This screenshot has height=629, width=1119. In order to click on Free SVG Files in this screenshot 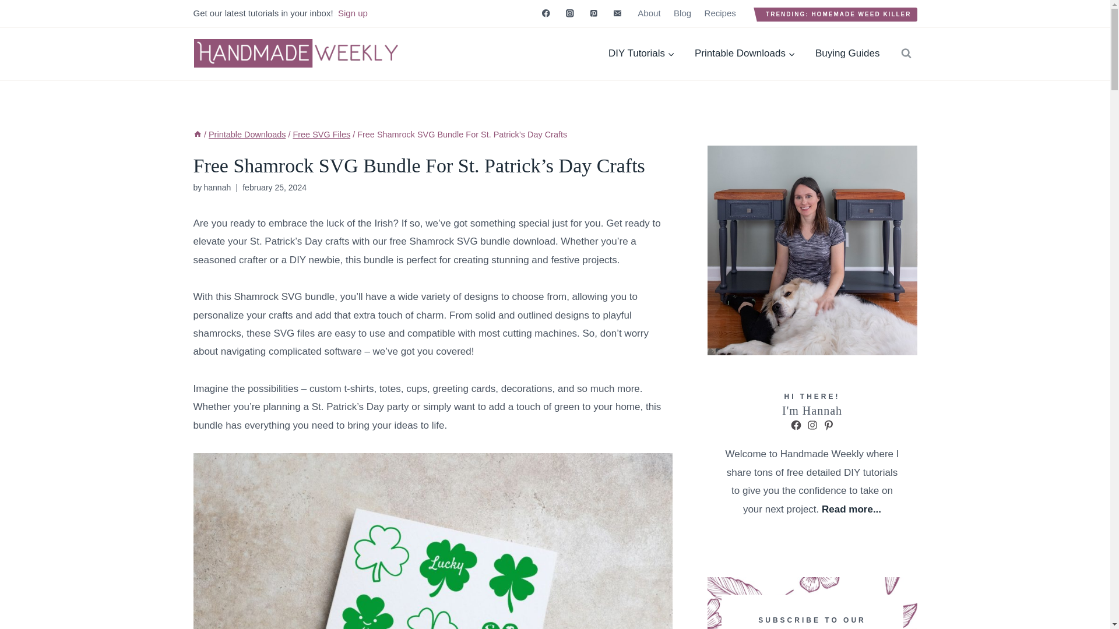, I will do `click(321, 134)`.